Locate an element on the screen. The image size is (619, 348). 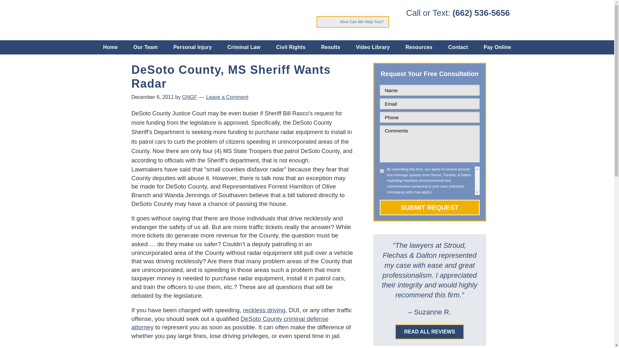
Our Team is located at coordinates (146, 47).